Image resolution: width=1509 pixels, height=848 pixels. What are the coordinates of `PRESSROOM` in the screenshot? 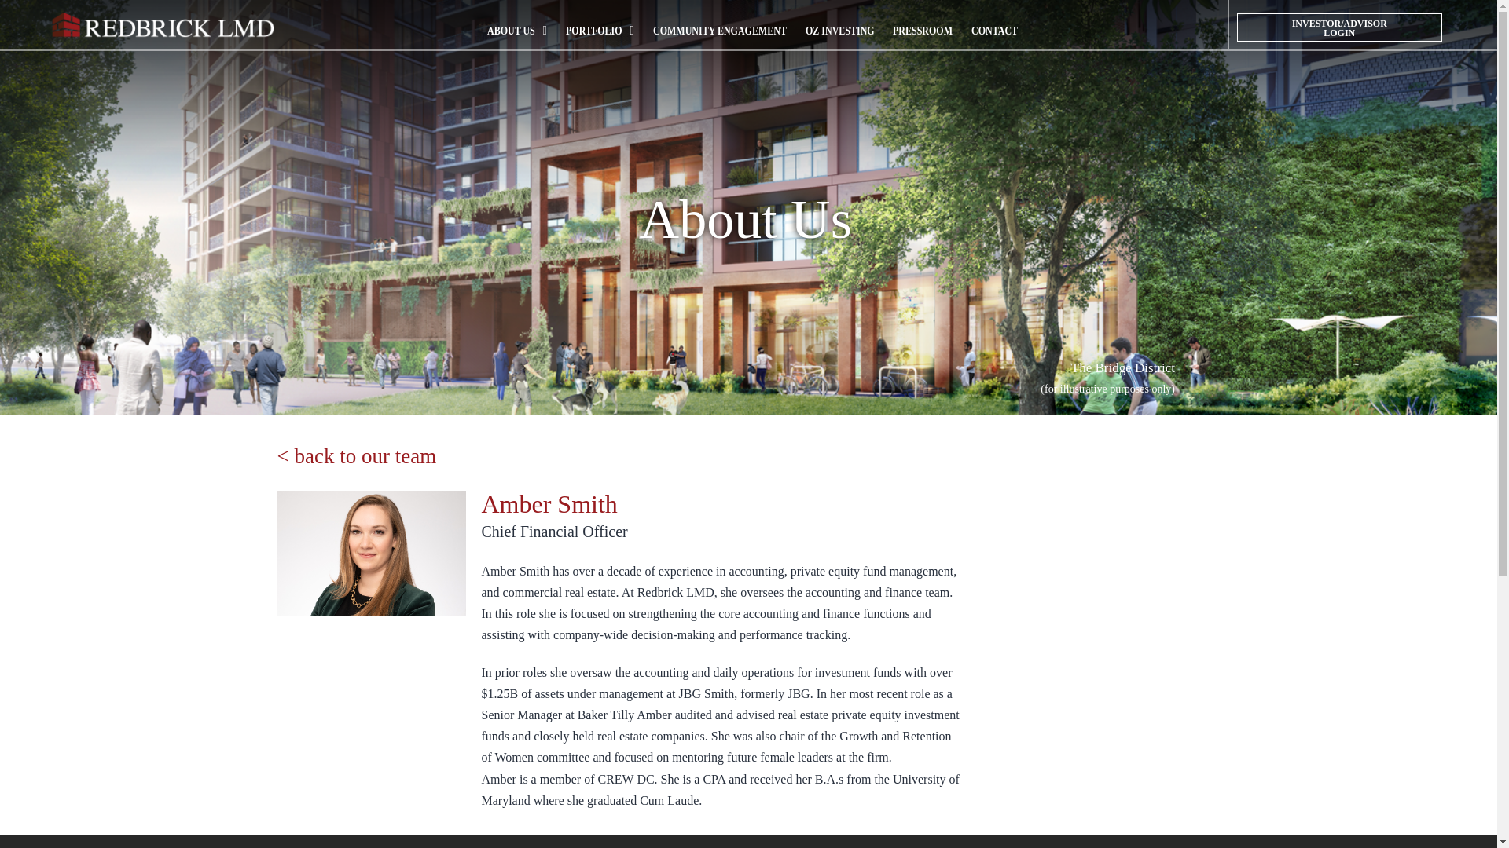 It's located at (923, 30).